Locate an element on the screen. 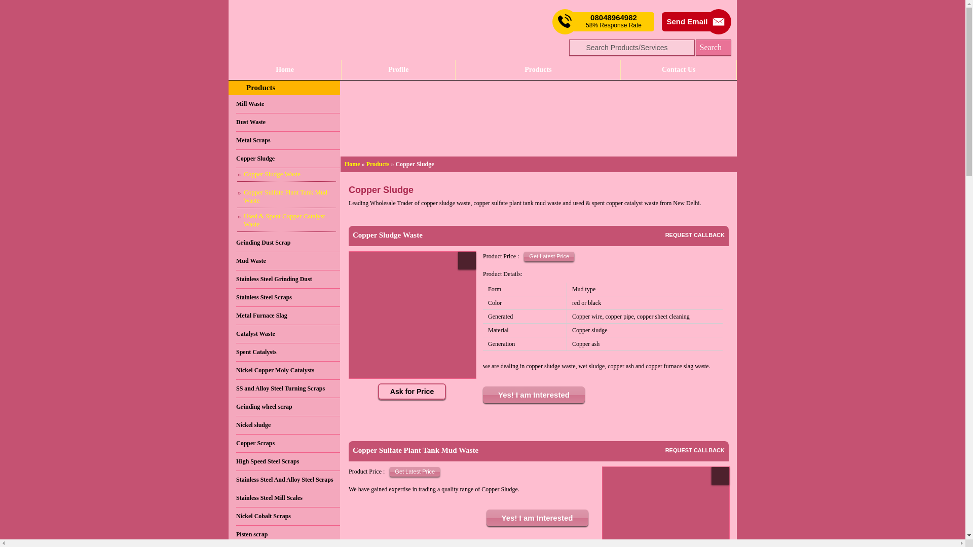 Image resolution: width=973 pixels, height=547 pixels. Home is located at coordinates (285, 69).